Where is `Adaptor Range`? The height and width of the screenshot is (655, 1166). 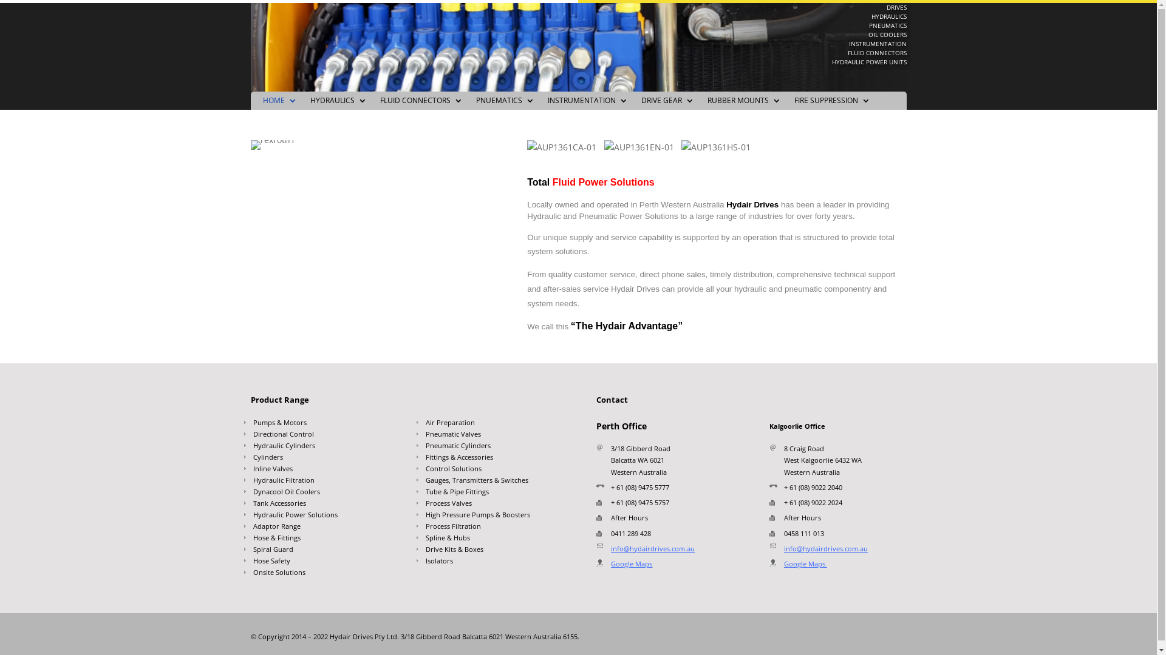 Adaptor Range is located at coordinates (319, 529).